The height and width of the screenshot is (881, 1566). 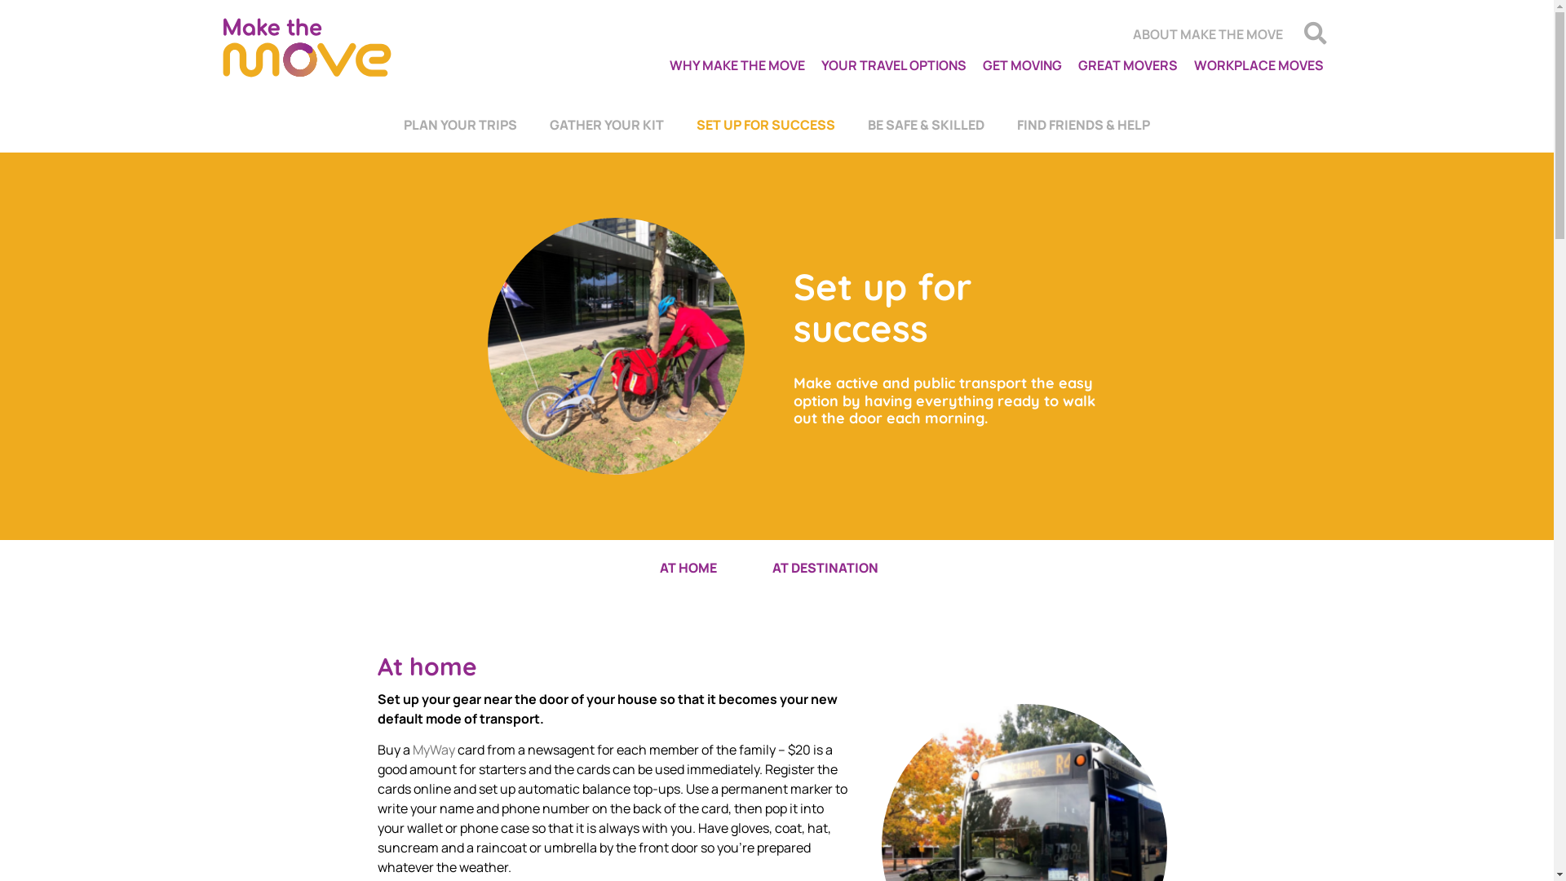 What do you see at coordinates (460, 125) in the screenshot?
I see `PLAN YOUR TRIPS` at bounding box center [460, 125].